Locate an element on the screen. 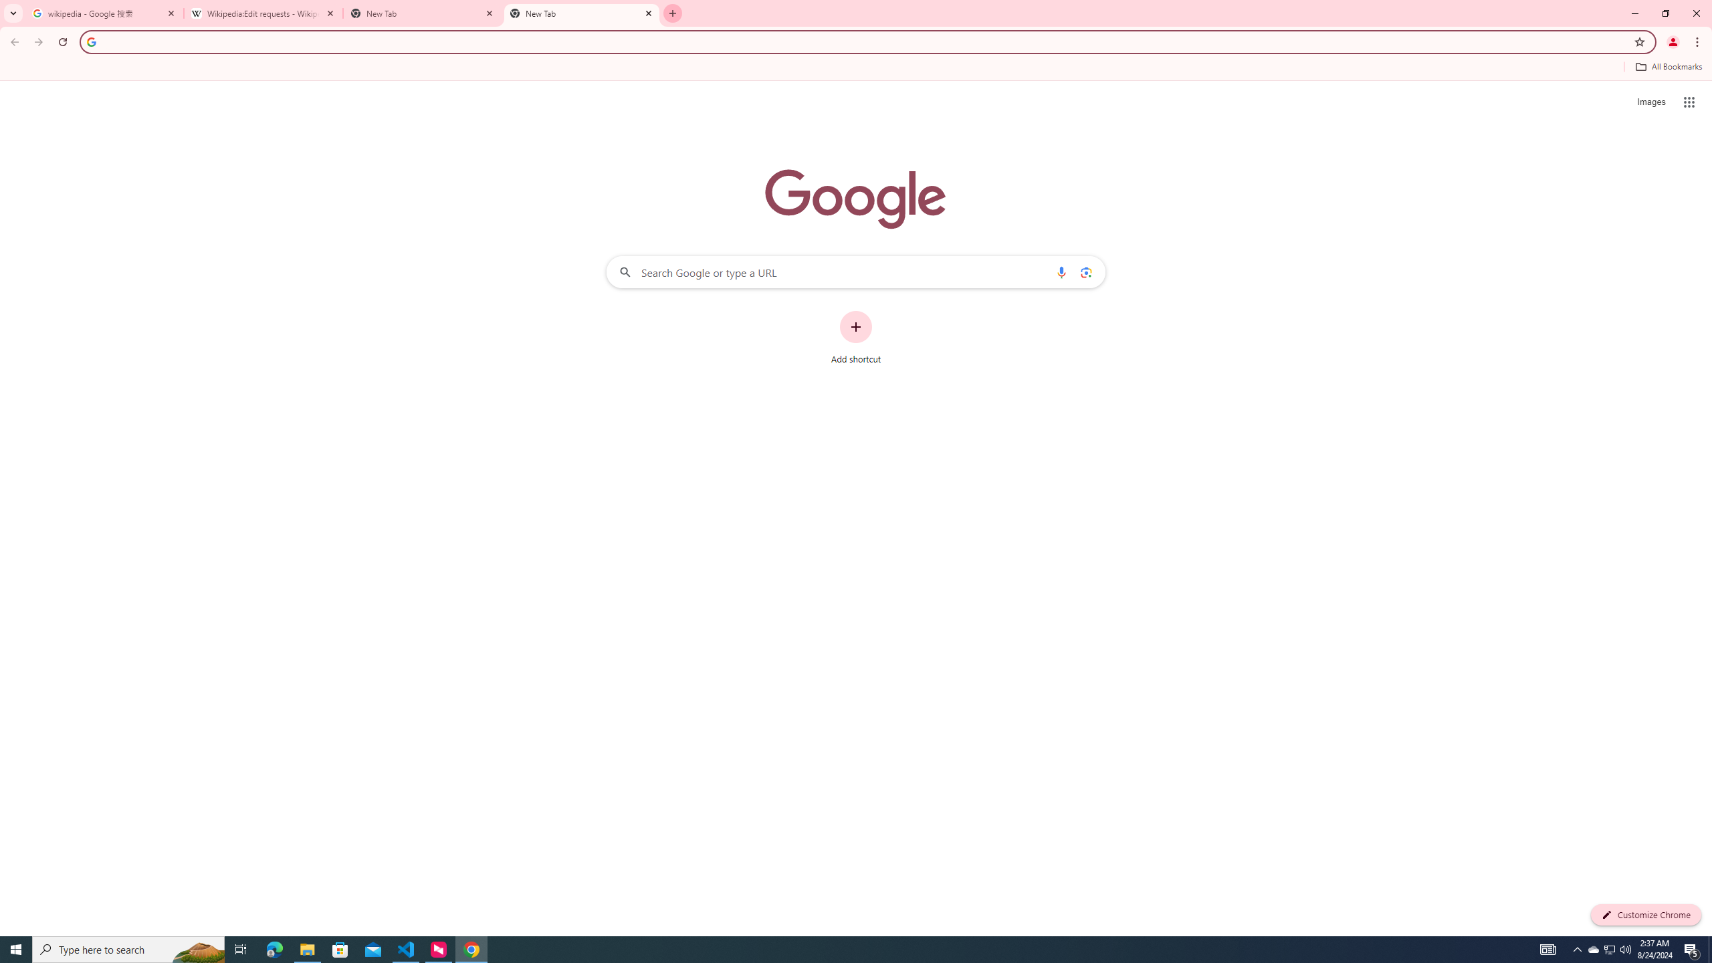  Search by image is located at coordinates (1085, 272).